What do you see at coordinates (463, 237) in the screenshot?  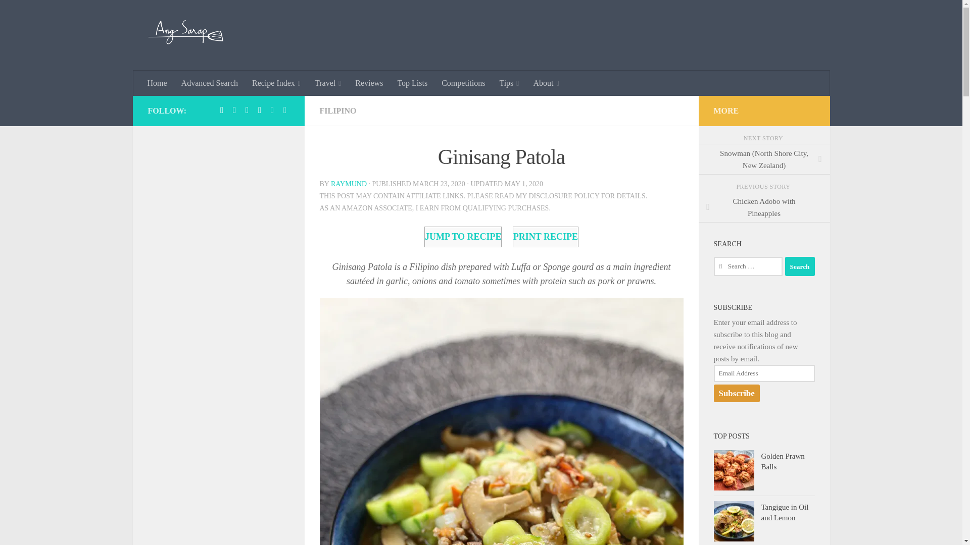 I see `JUMP TO RECIPE` at bounding box center [463, 237].